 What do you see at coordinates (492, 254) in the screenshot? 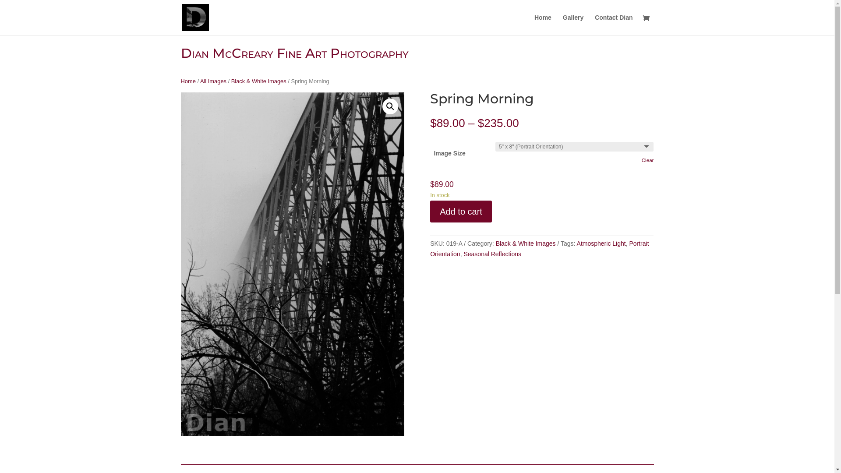
I see `Seasonal Reflections` at bounding box center [492, 254].